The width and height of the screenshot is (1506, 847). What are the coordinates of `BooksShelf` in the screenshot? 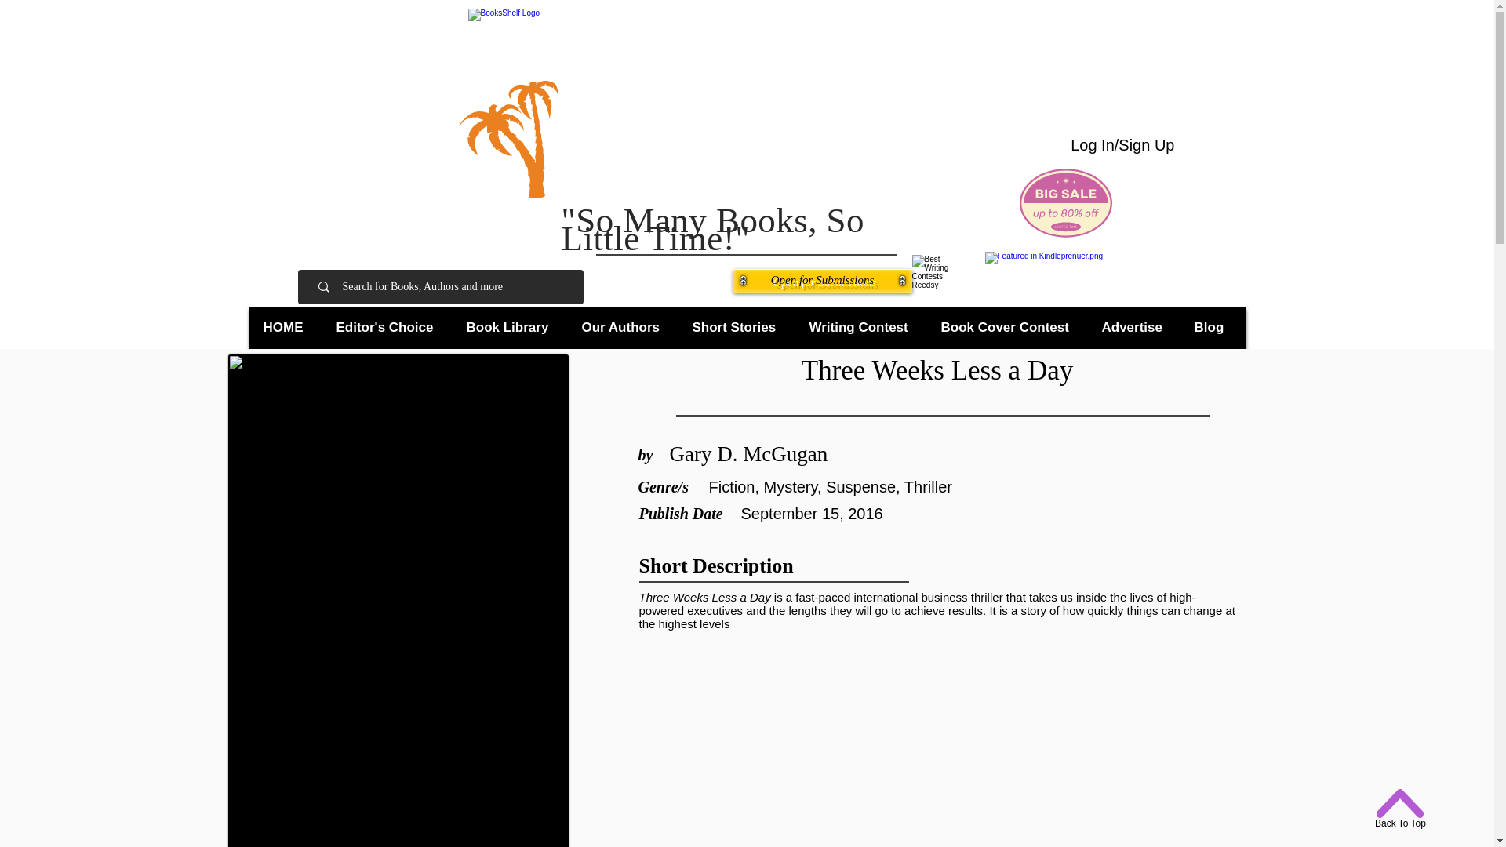 It's located at (729, 107).